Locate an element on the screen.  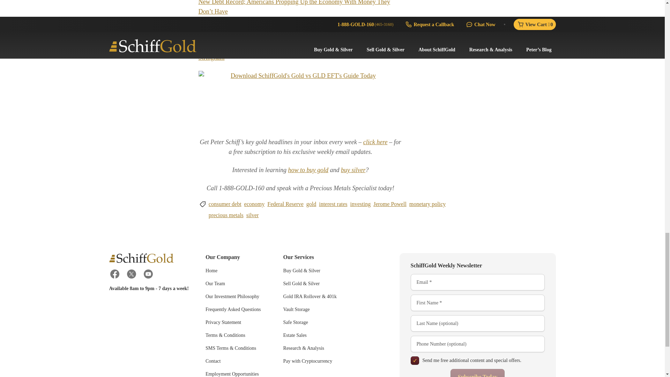
buy silver is located at coordinates (353, 170).